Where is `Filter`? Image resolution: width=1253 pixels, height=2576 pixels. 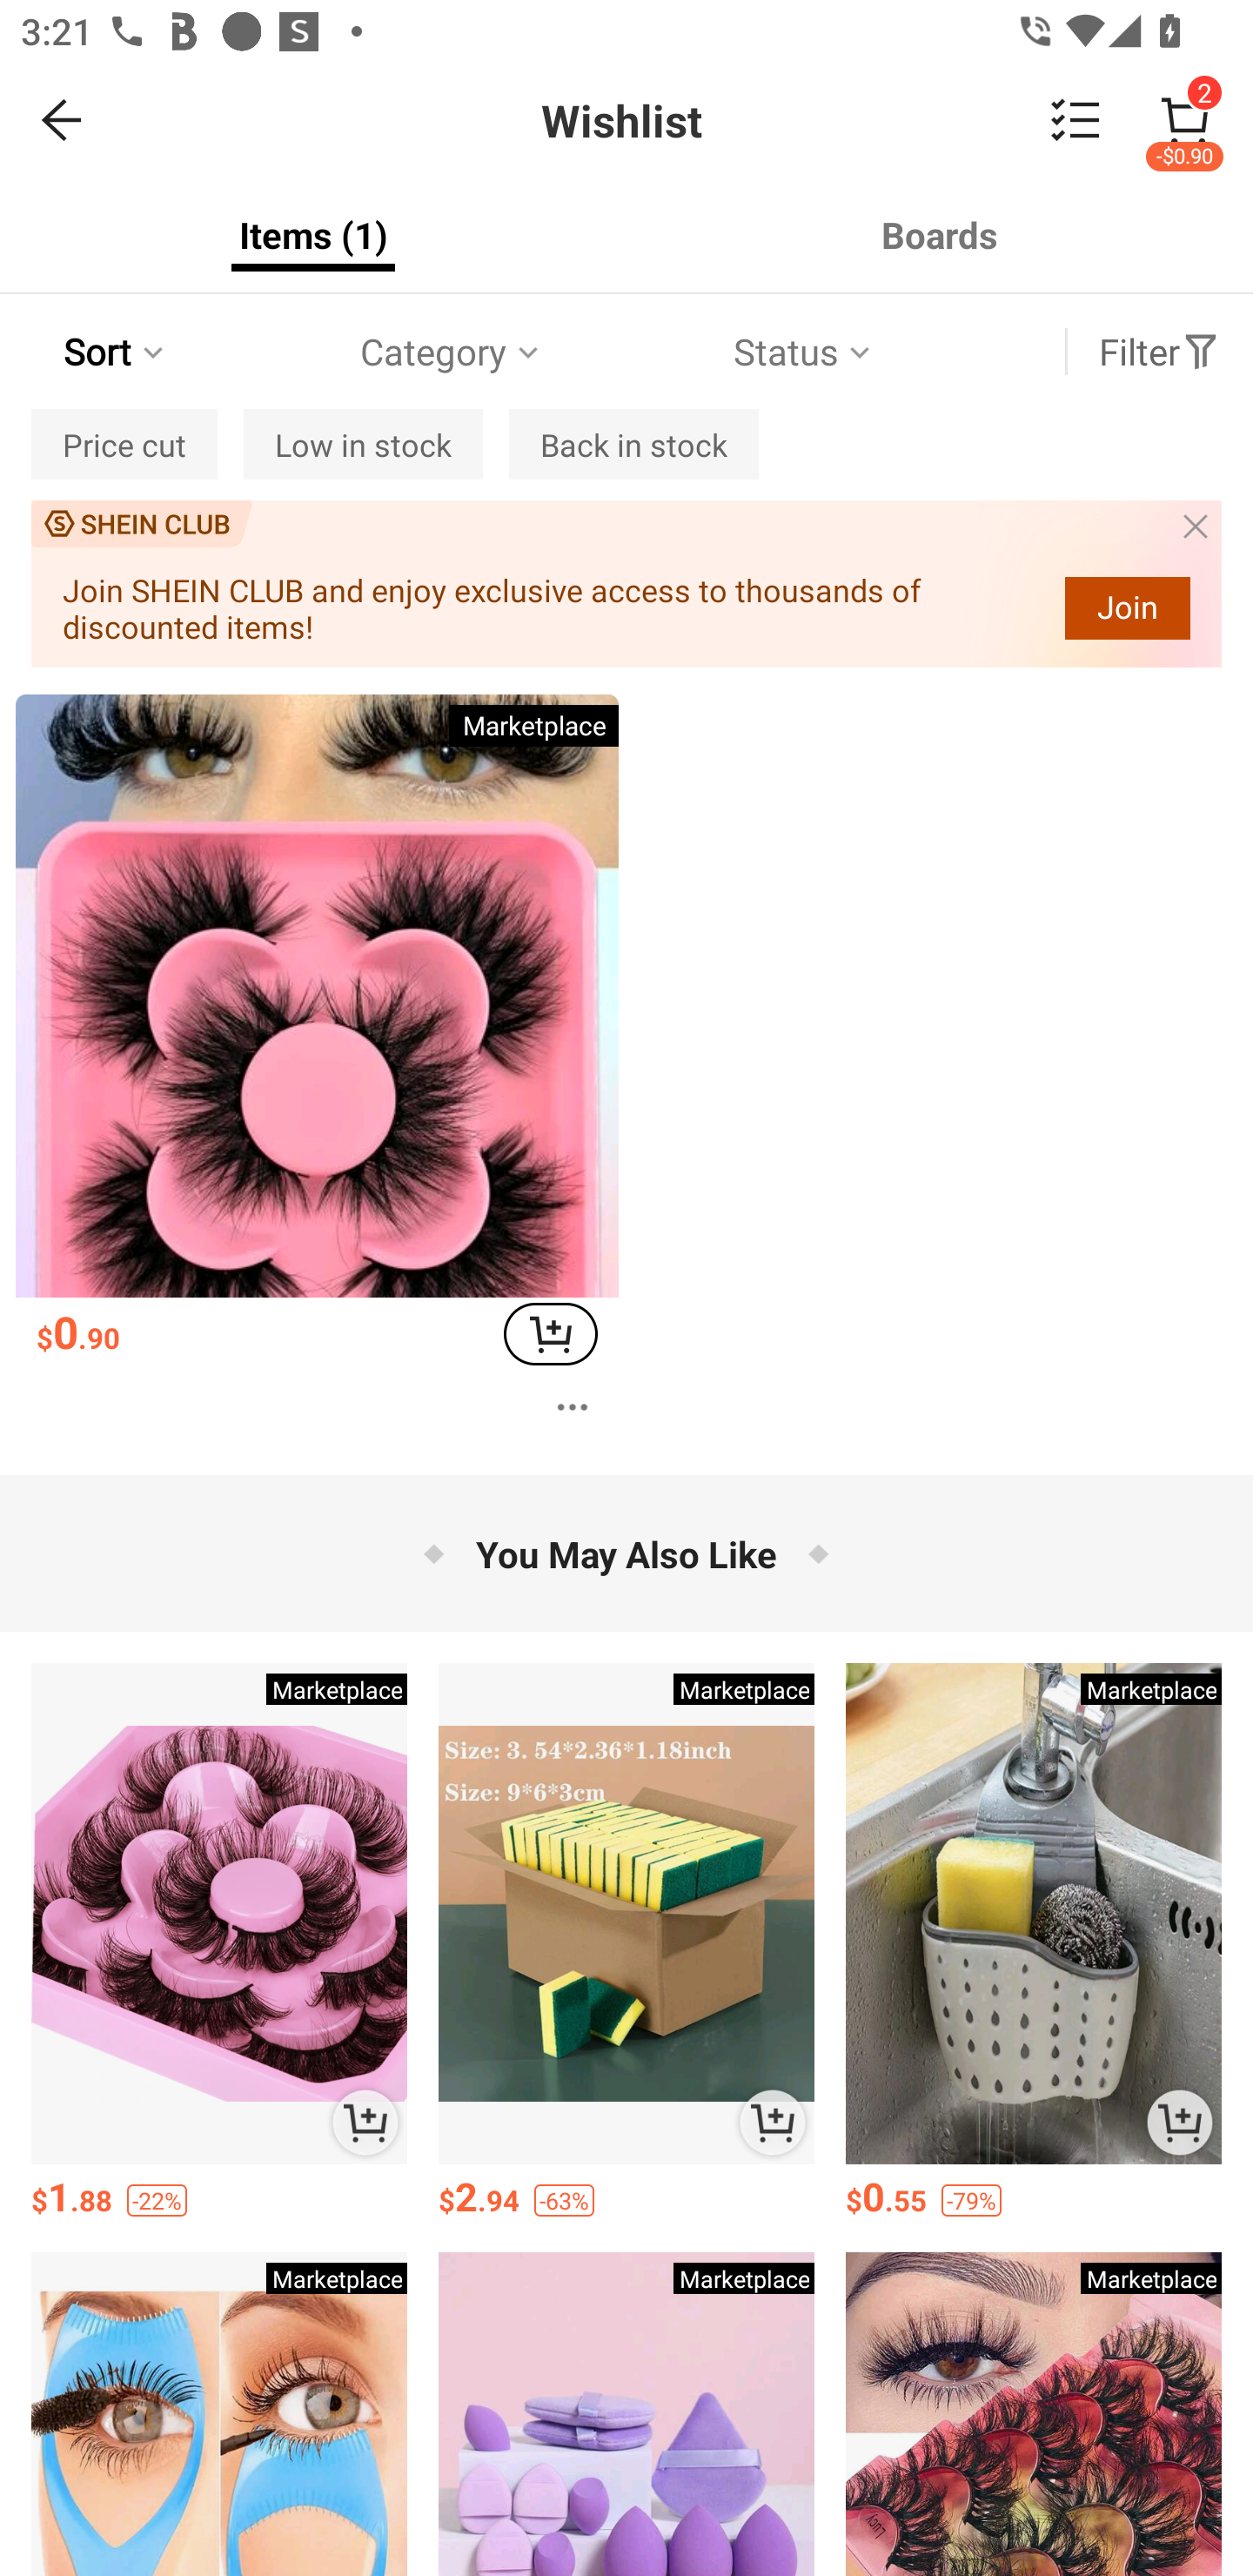
Filter is located at coordinates (1159, 352).